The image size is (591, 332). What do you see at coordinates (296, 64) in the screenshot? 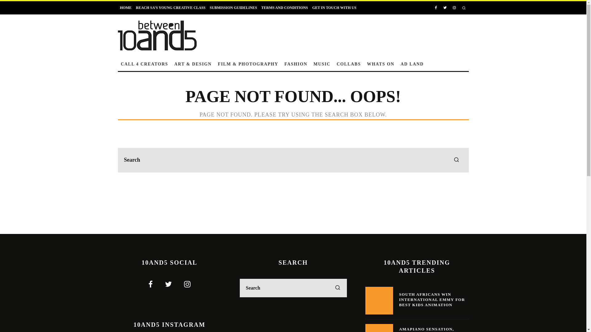
I see `FASHION` at bounding box center [296, 64].